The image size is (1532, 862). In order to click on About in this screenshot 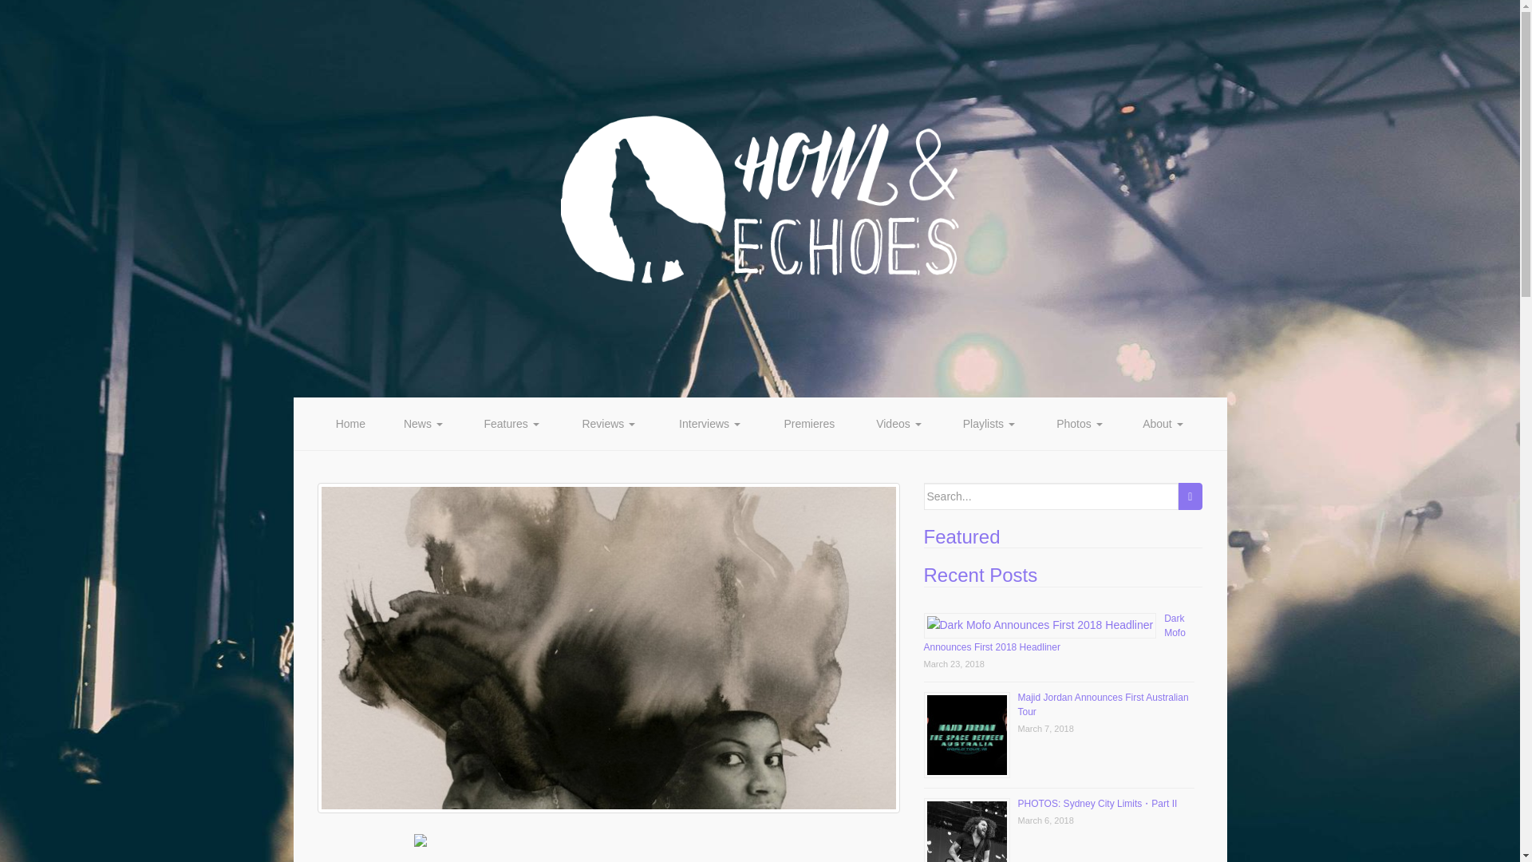, I will do `click(1163, 423)`.